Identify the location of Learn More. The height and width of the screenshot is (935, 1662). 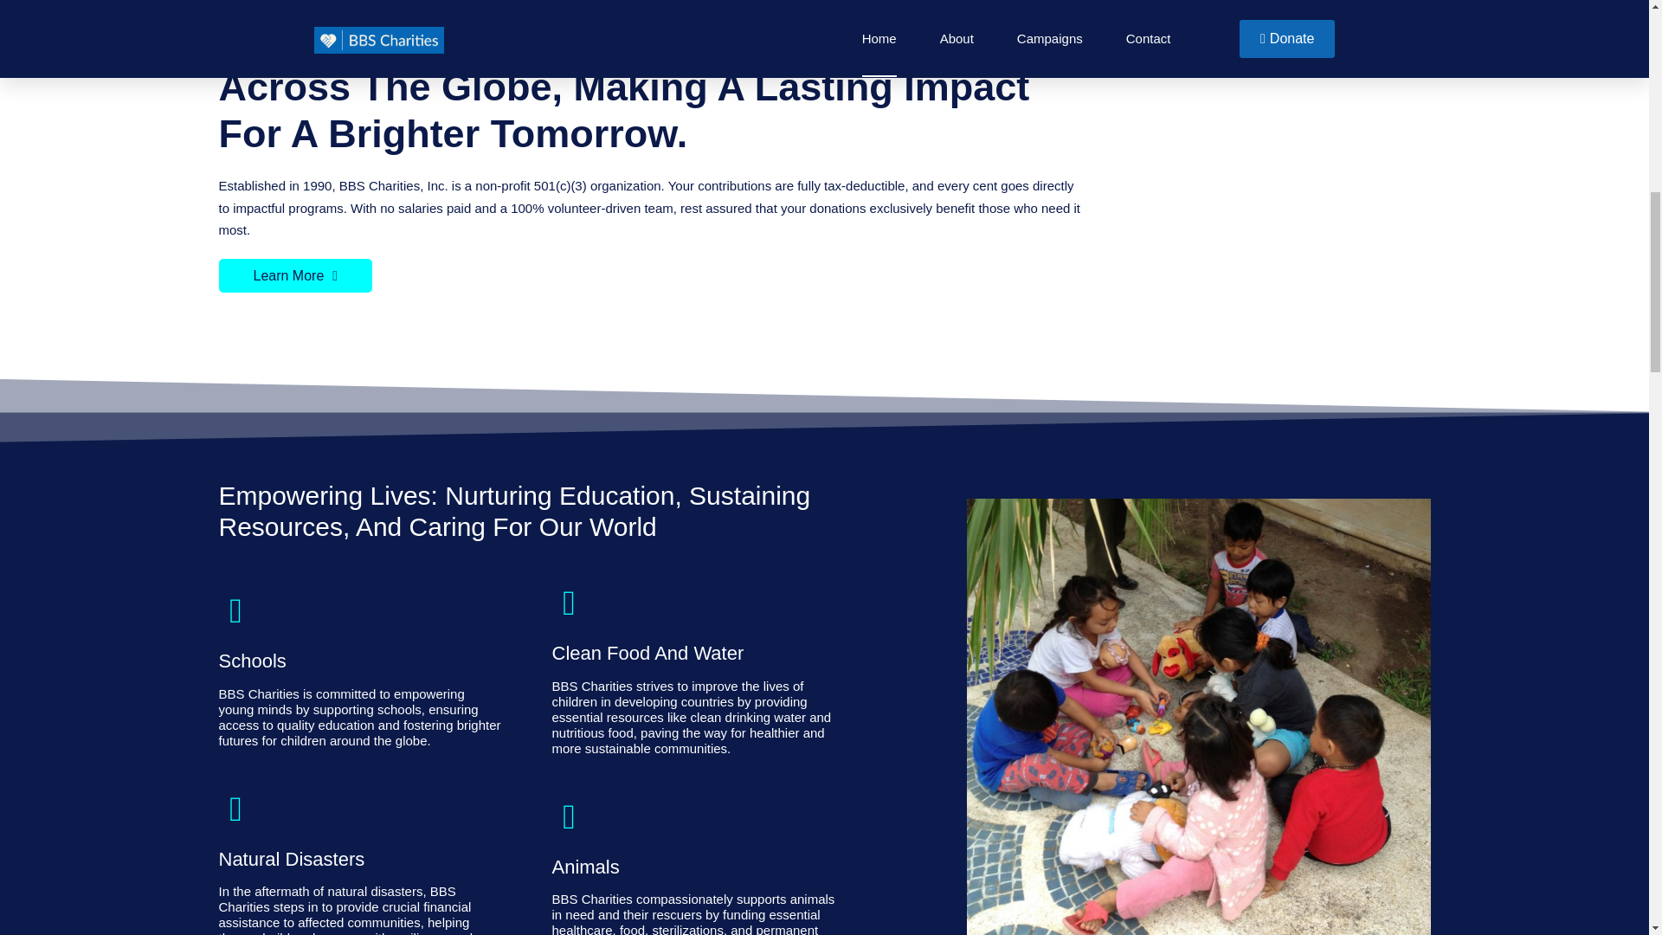
(294, 274).